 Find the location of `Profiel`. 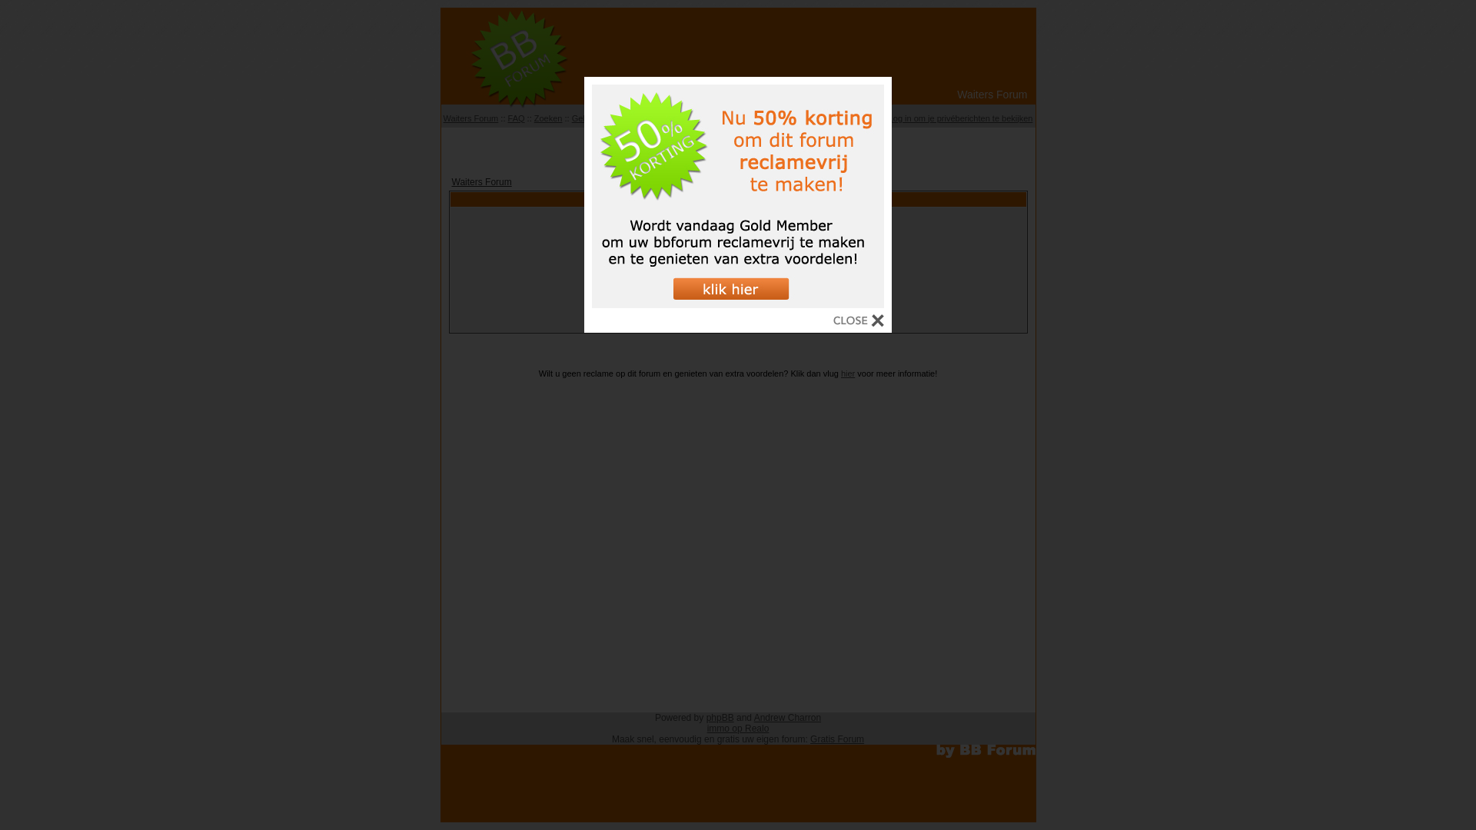

Profiel is located at coordinates (867, 118).